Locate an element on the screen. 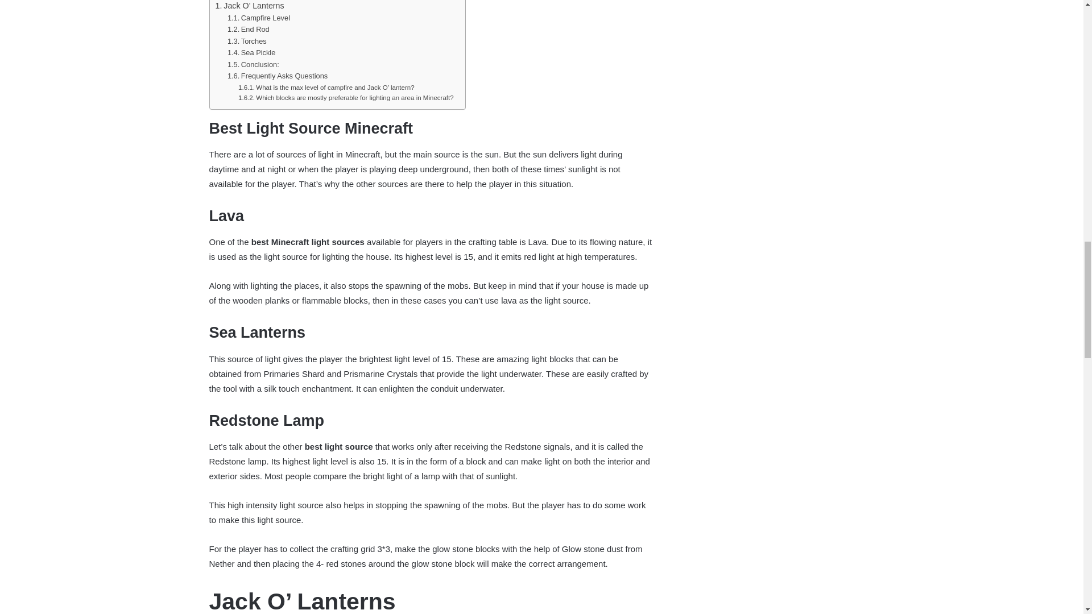  Sea Pickle is located at coordinates (251, 53).